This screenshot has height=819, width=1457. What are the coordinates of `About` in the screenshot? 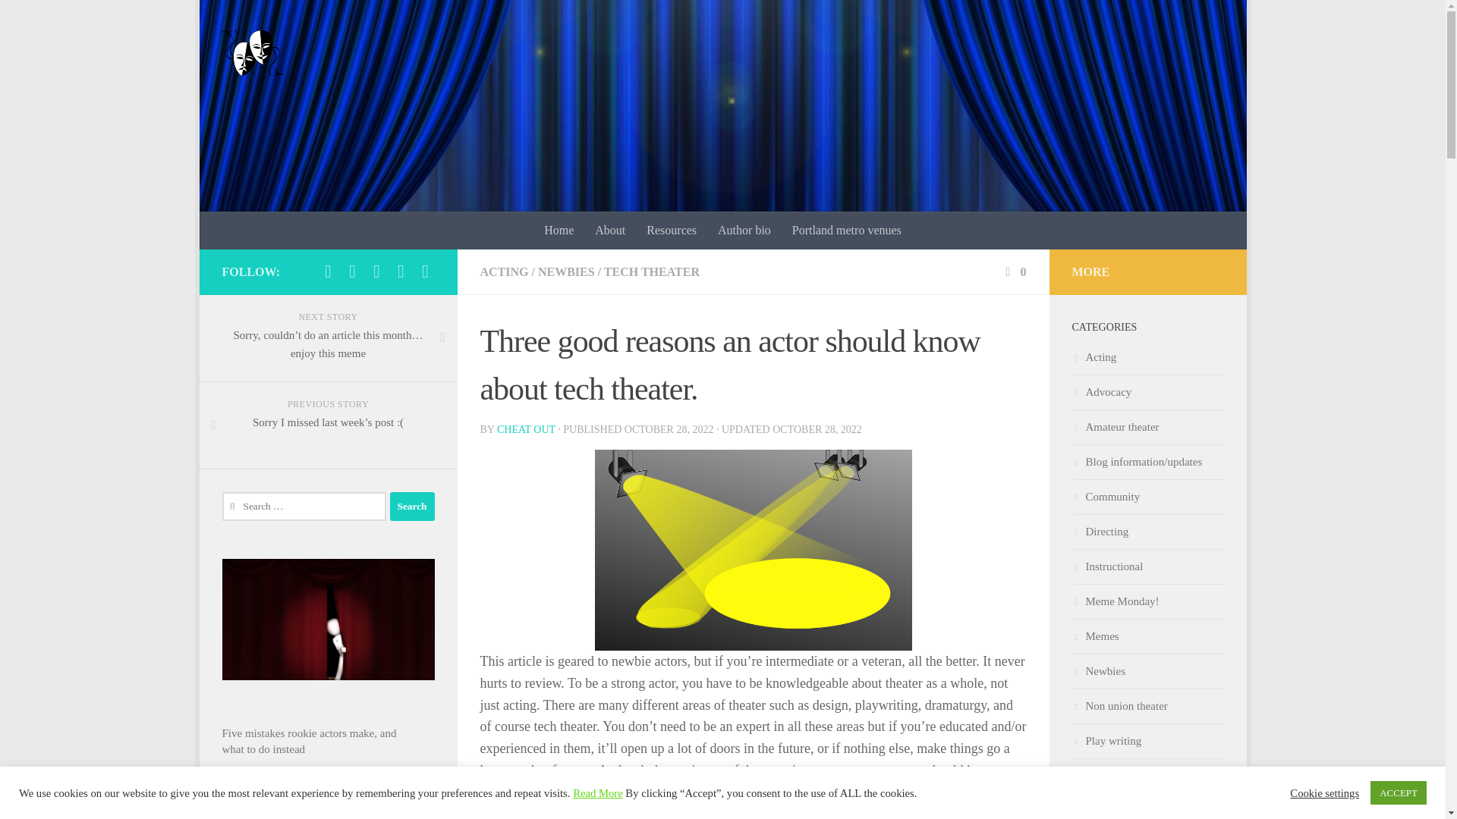 It's located at (609, 231).